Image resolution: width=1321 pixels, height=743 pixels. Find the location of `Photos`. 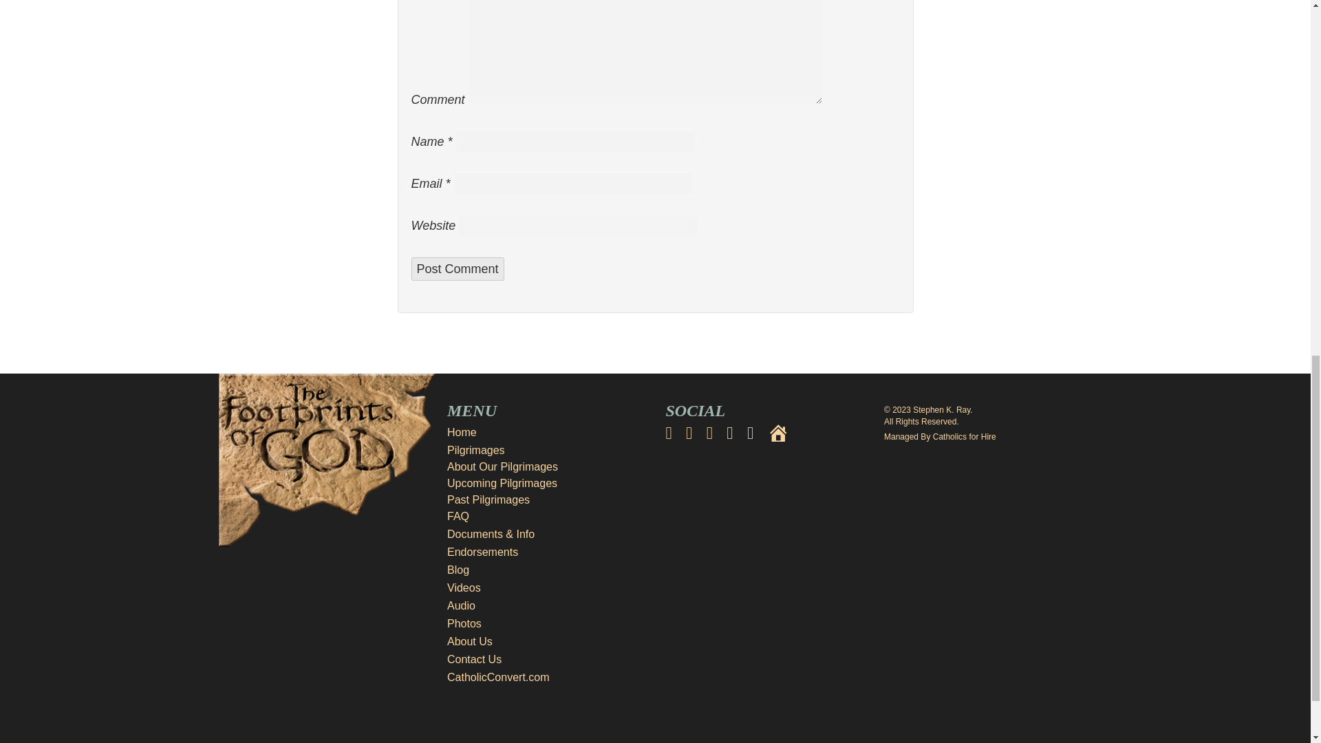

Photos is located at coordinates (546, 624).